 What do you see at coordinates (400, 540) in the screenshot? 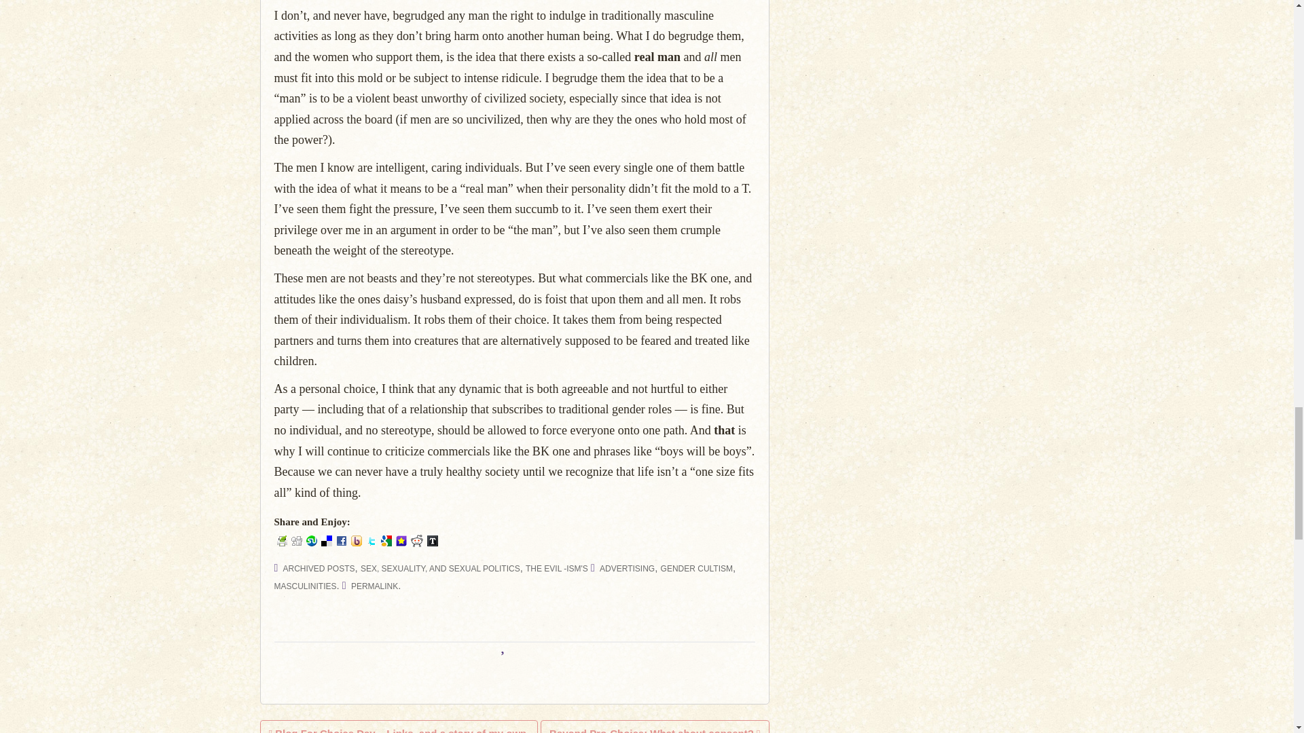
I see `Add to favorites` at bounding box center [400, 540].